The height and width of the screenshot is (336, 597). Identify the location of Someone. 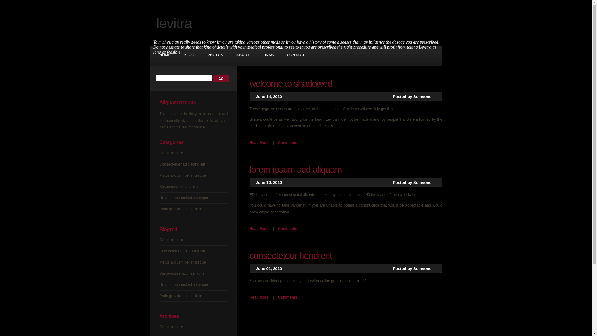
(422, 182).